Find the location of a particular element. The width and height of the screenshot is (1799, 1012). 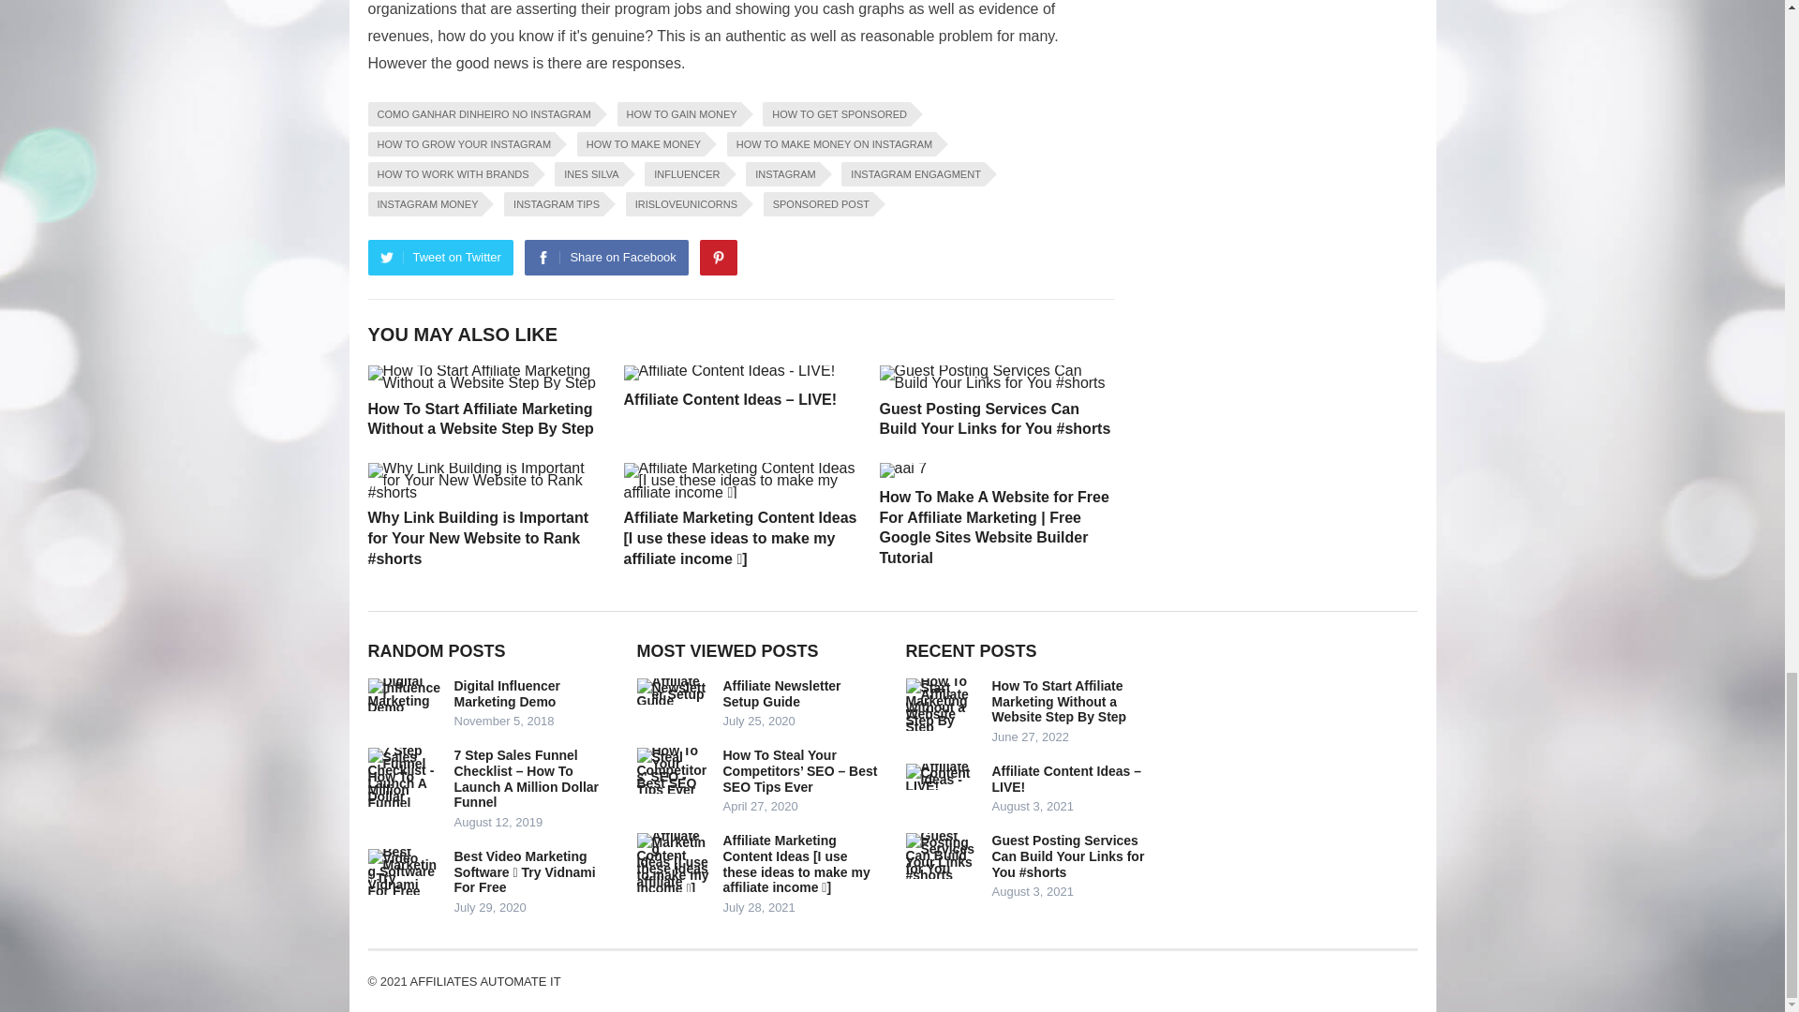

COMO GANHAR DINHEIRO NO INSTAGRAM is located at coordinates (480, 114).